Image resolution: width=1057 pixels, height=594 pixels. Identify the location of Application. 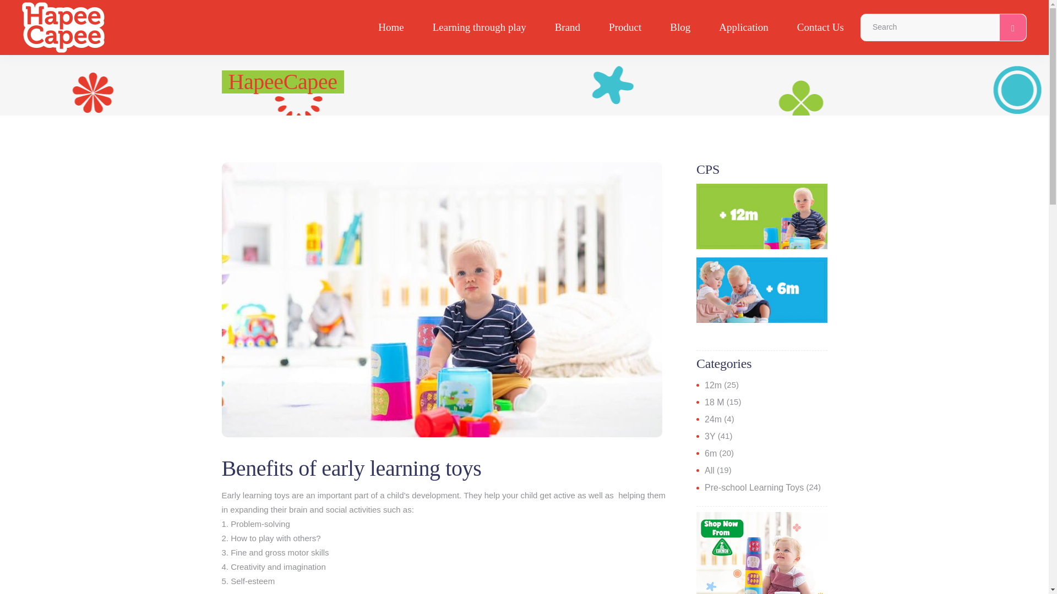
(744, 28).